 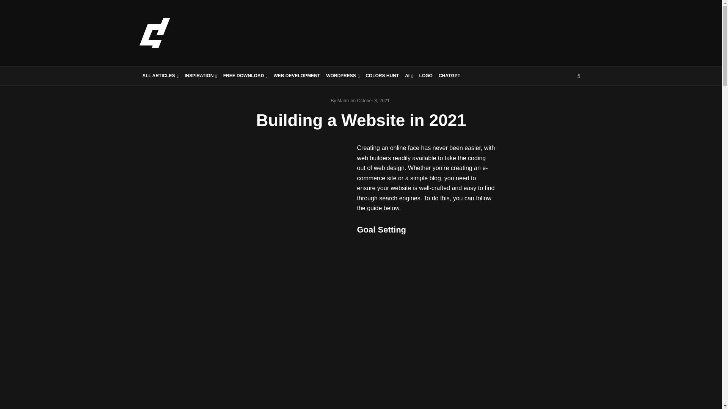 I want to click on INSPIRATION, so click(x=201, y=76).